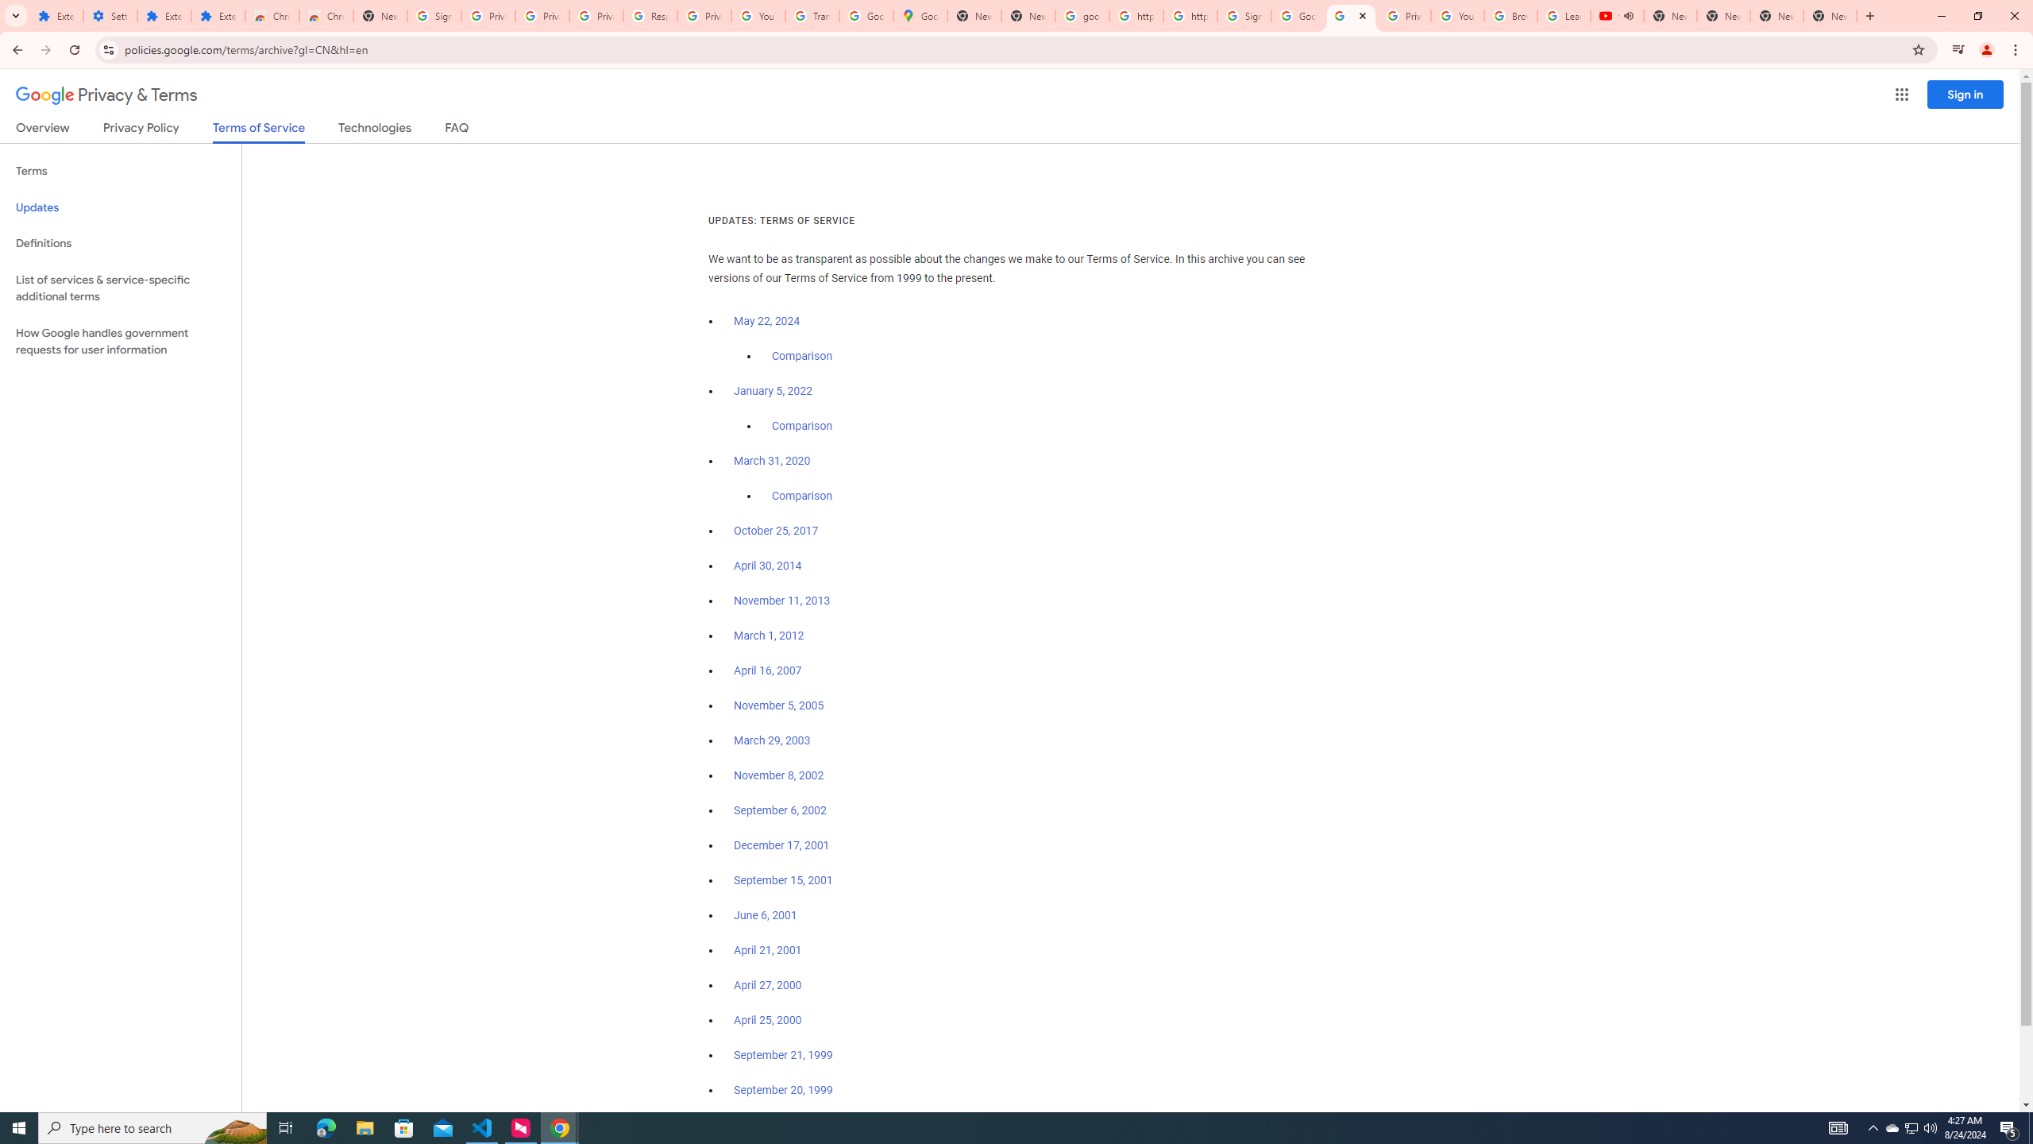 The image size is (2033, 1144). Describe the element at coordinates (777, 531) in the screenshot. I see `October 25, 2017` at that location.